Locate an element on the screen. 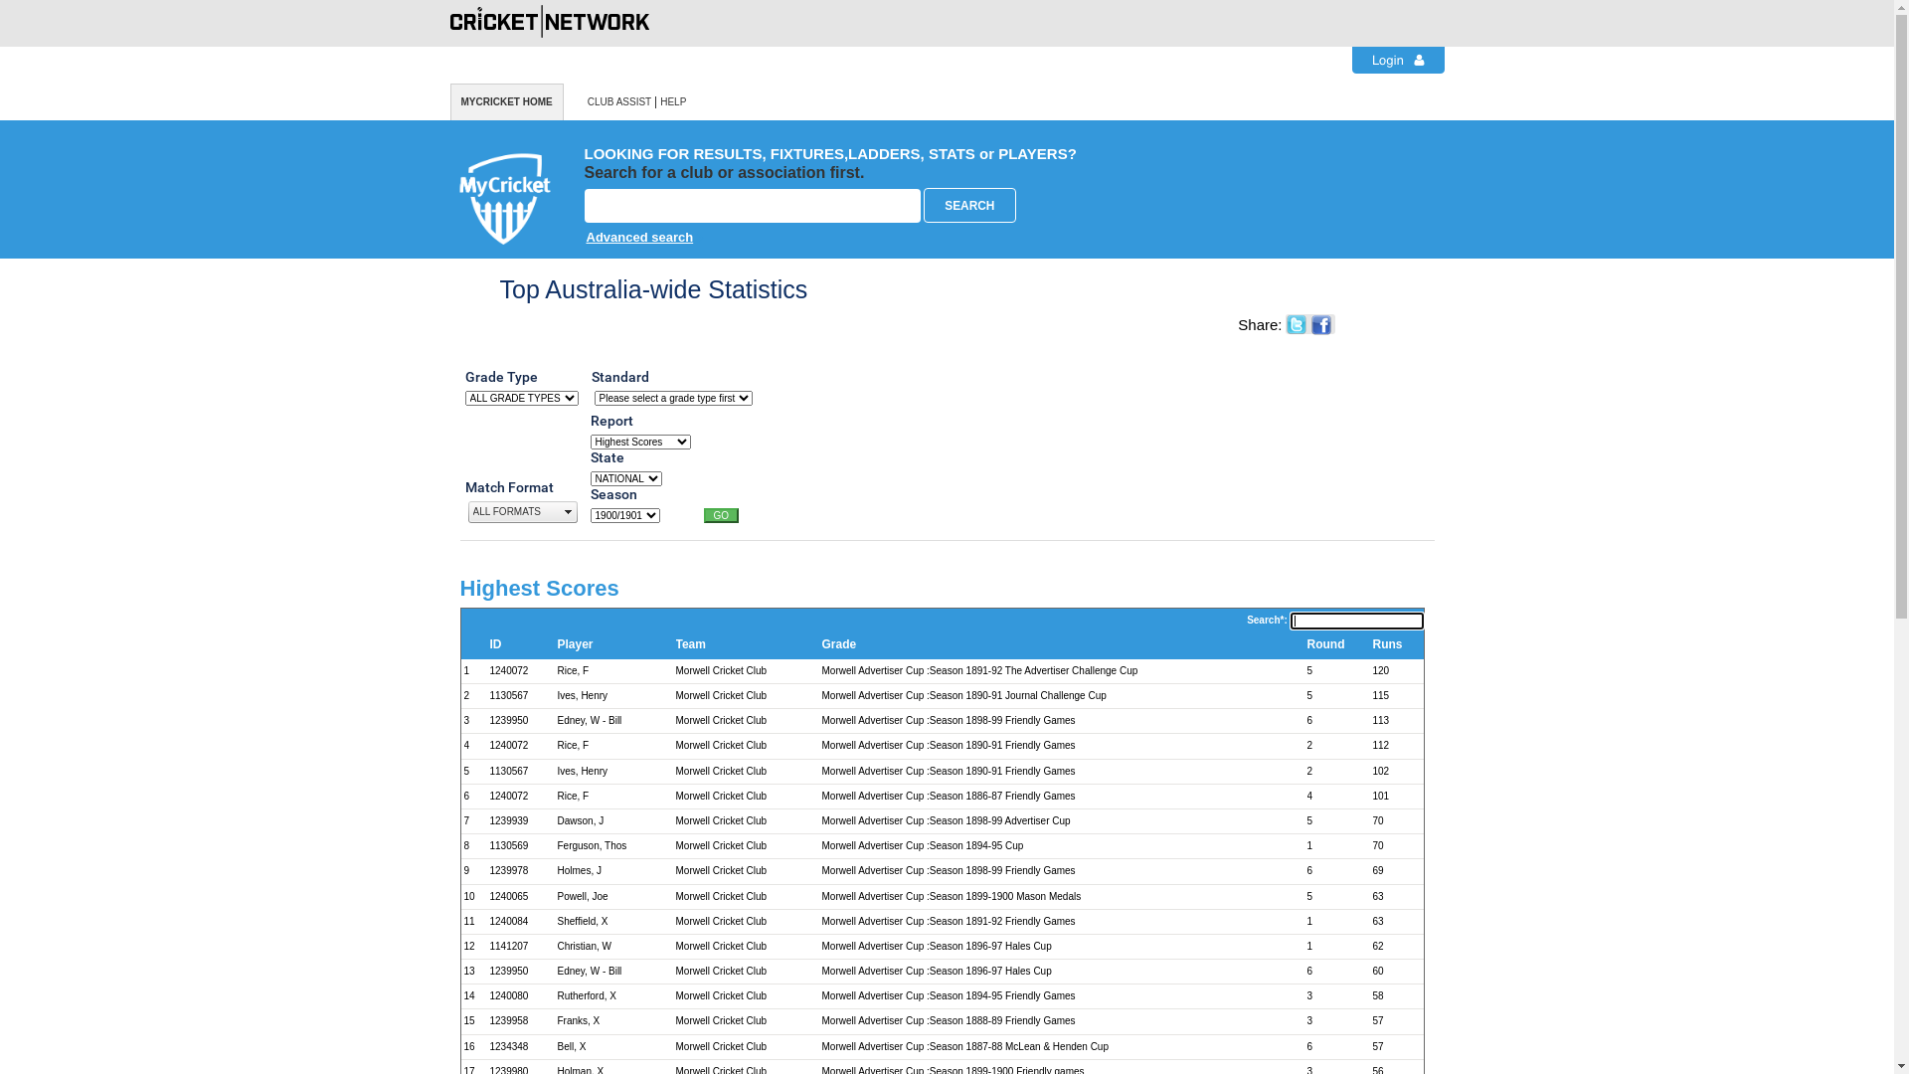 Image resolution: width=1909 pixels, height=1074 pixels. Advanced search is located at coordinates (831, 235).